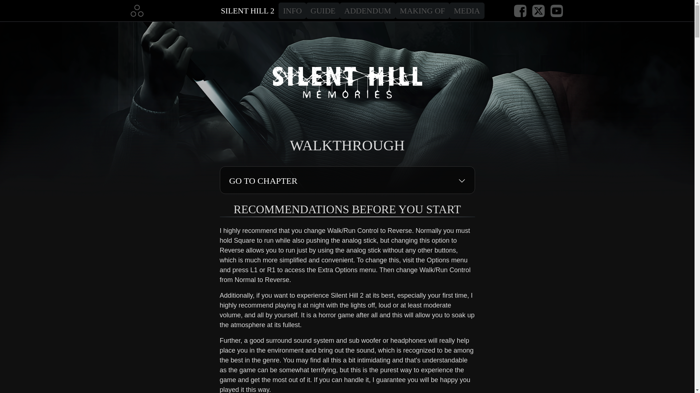  What do you see at coordinates (556, 10) in the screenshot?
I see `YouTube` at bounding box center [556, 10].